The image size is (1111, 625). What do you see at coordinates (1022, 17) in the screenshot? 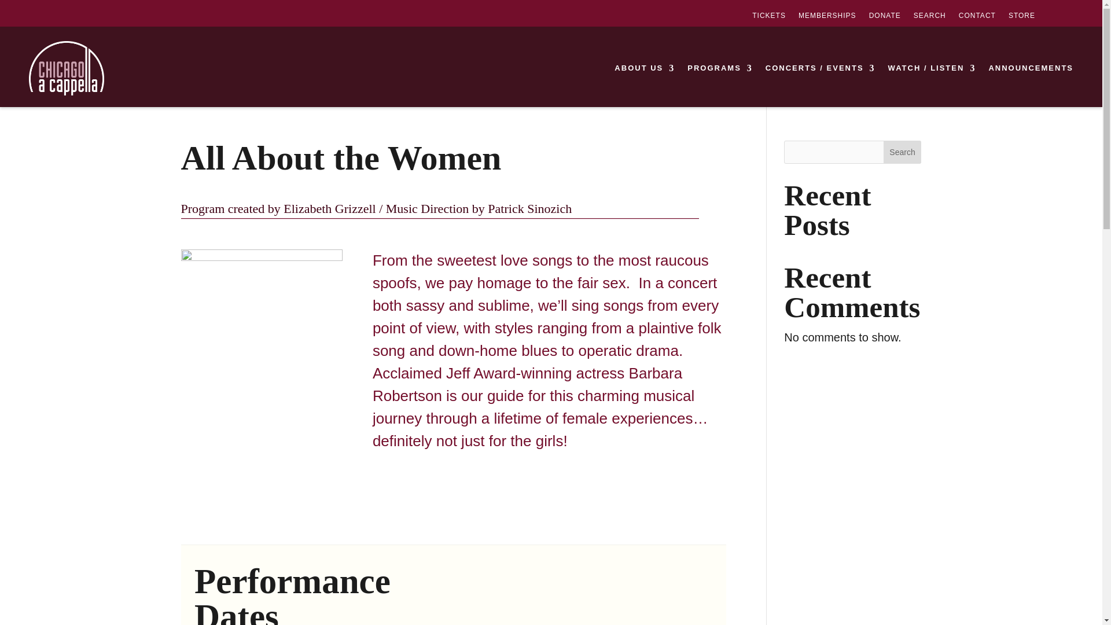
I see `STORE` at bounding box center [1022, 17].